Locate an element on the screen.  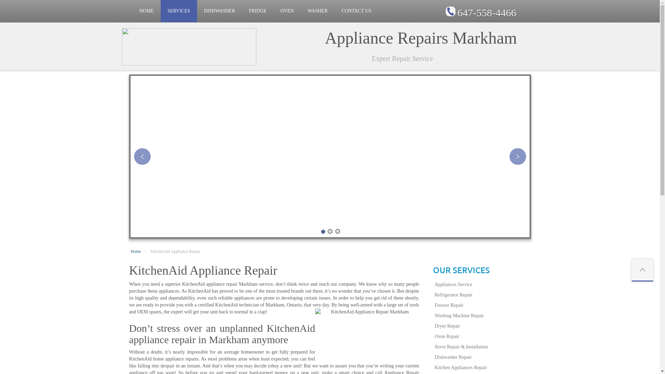
Appliances Service is located at coordinates (482, 285).